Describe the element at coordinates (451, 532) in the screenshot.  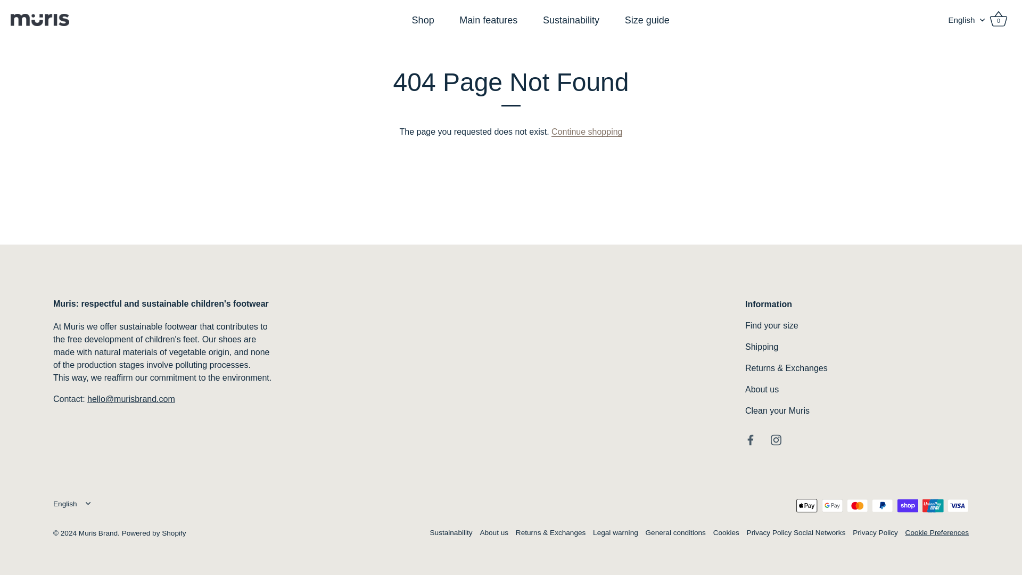
I see `Sustainability` at that location.